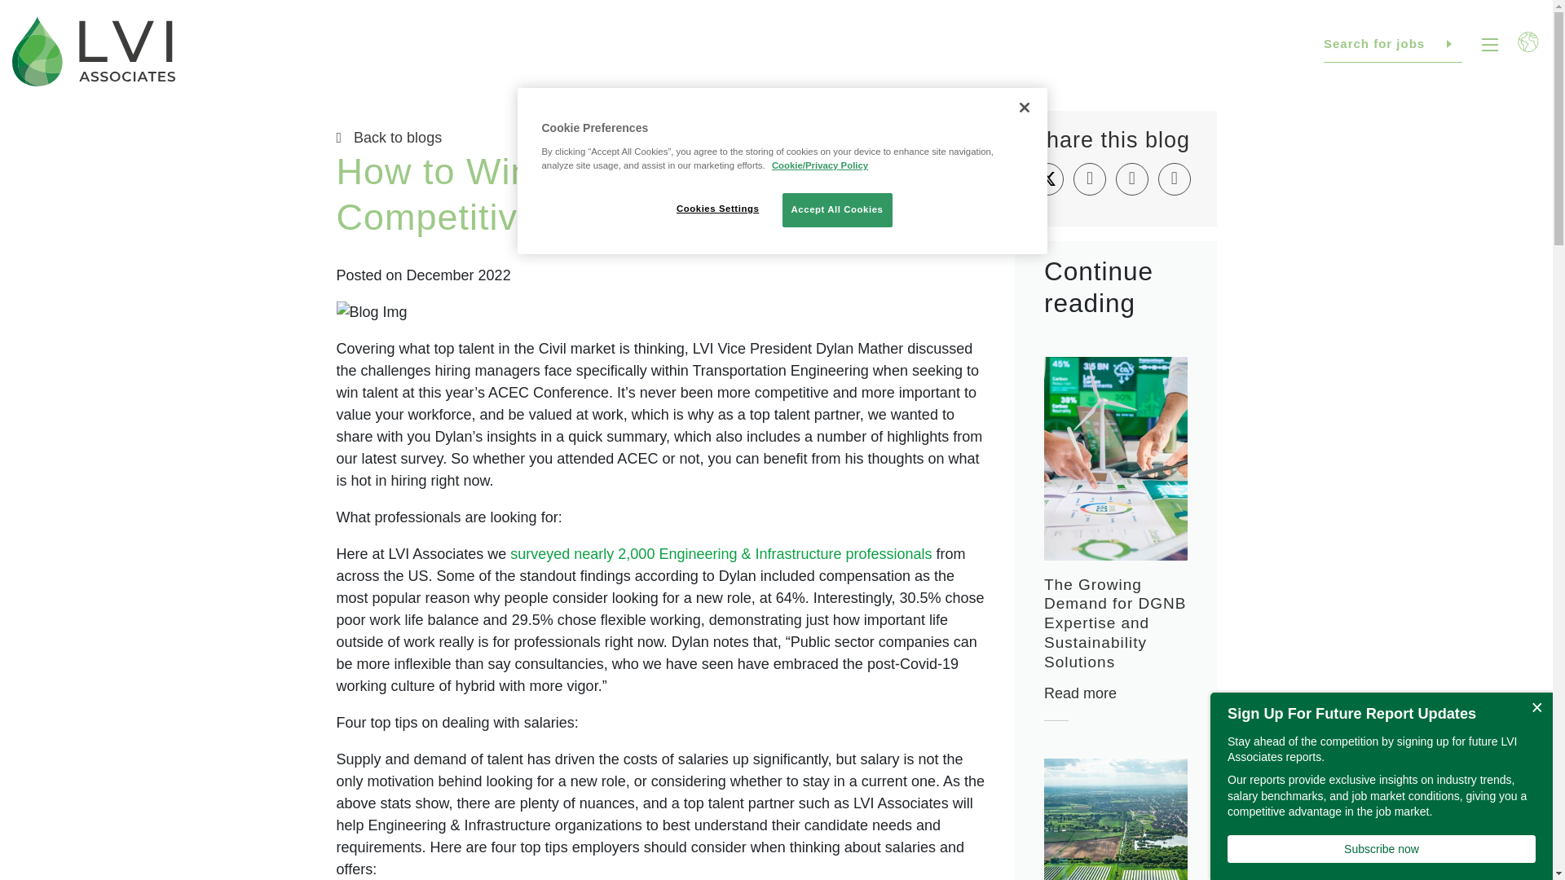 This screenshot has height=880, width=1565. I want to click on LVI Associates US, so click(94, 51).